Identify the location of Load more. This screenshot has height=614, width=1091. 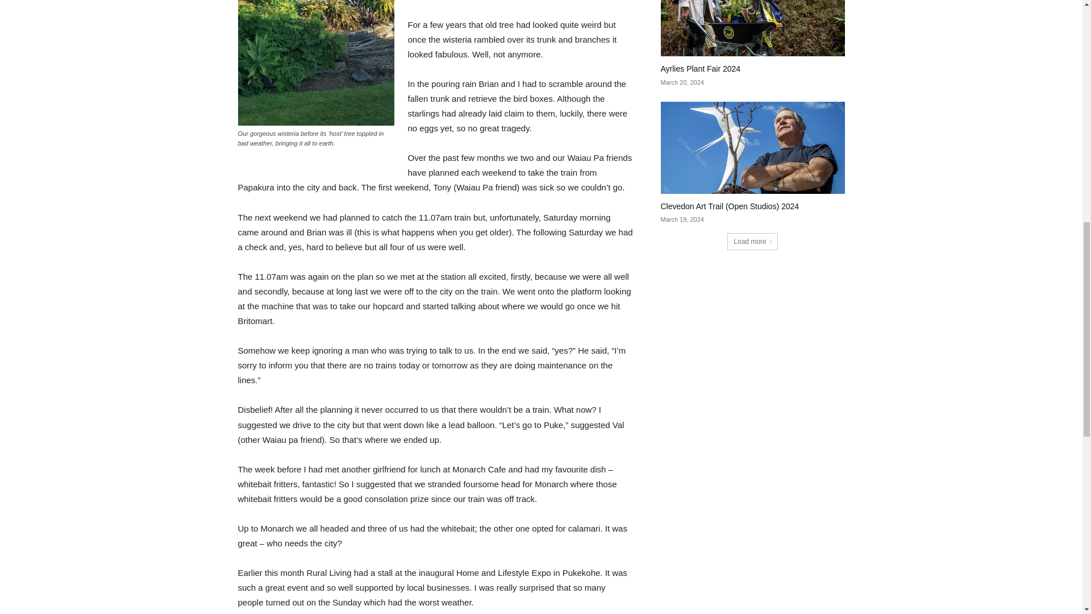
(752, 241).